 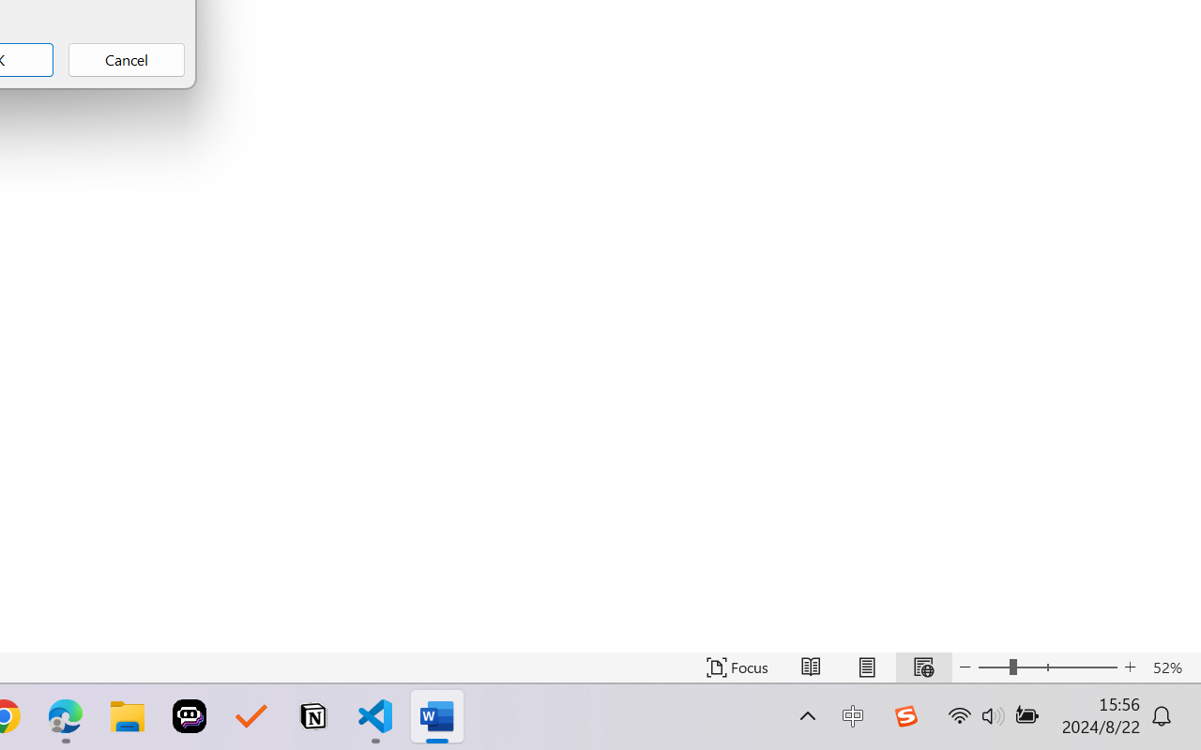 I want to click on Zoom In, so click(x=1130, y=667).